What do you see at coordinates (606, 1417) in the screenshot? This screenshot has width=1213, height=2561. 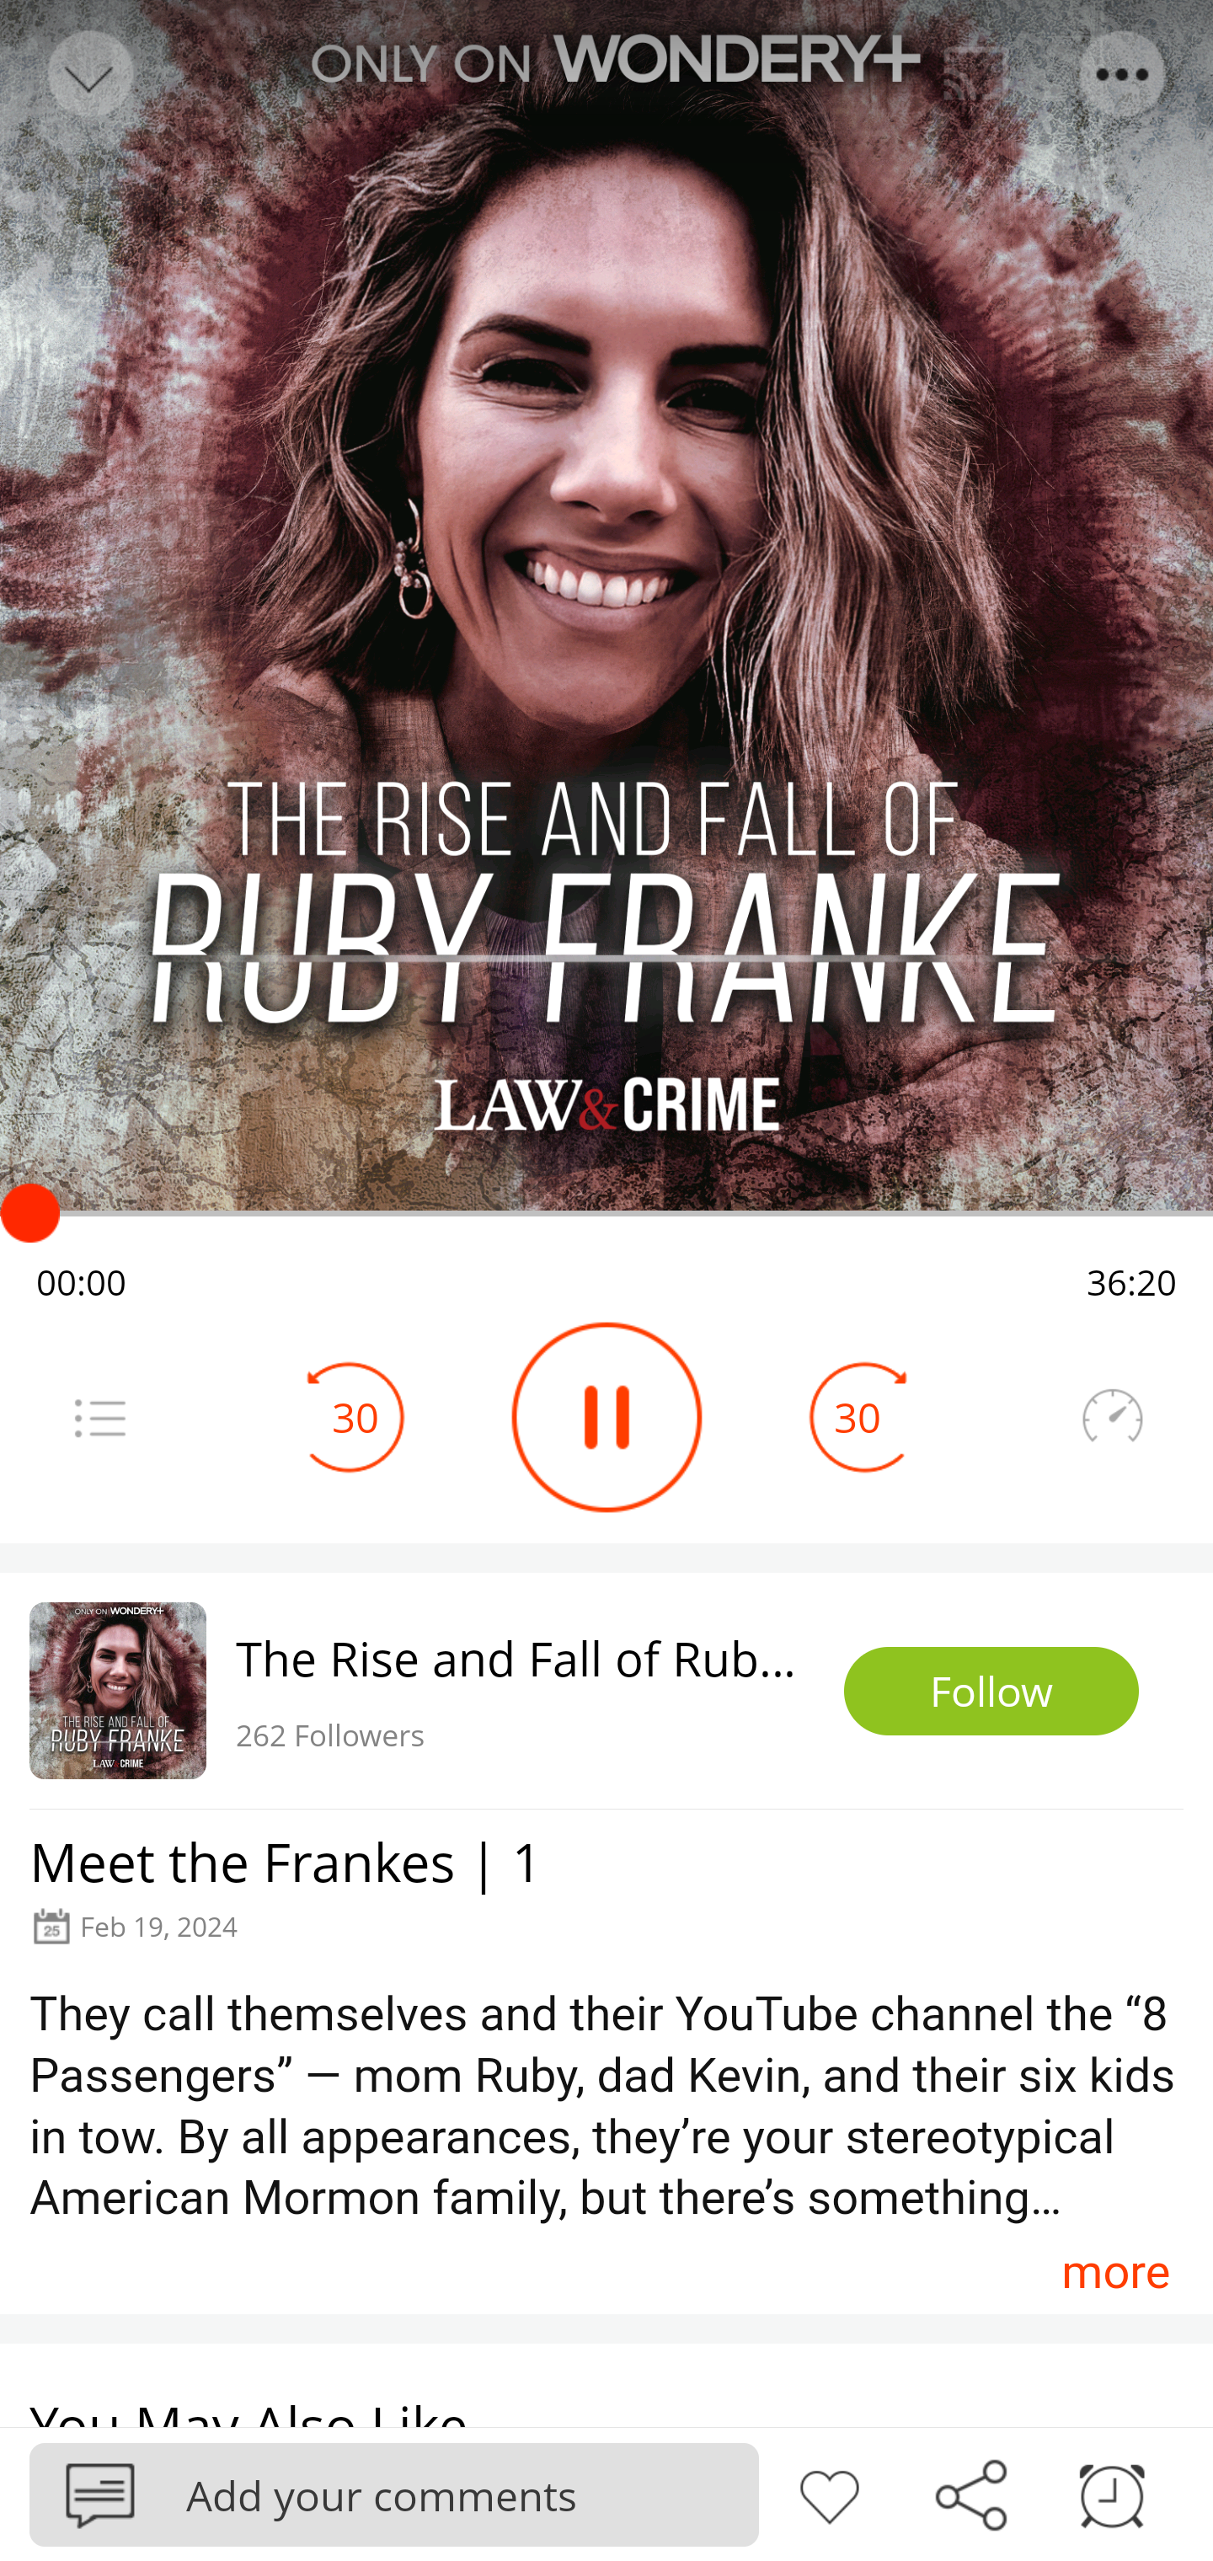 I see `Play` at bounding box center [606, 1417].